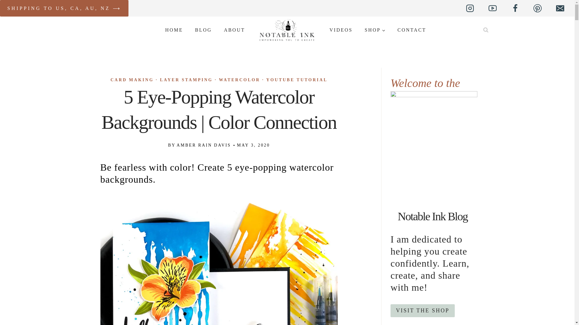  Describe the element at coordinates (204, 30) in the screenshot. I see `BLOG` at that location.